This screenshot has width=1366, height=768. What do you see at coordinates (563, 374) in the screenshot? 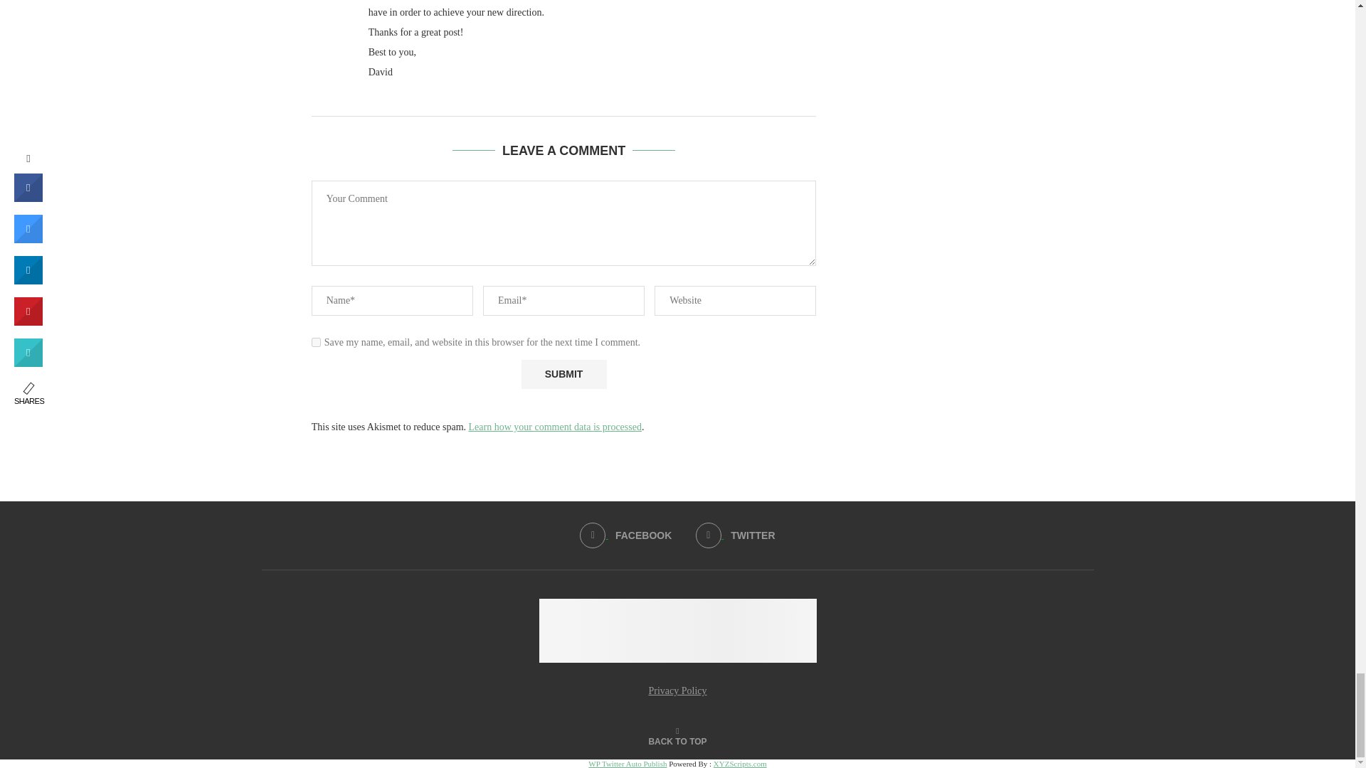
I see `Submit` at bounding box center [563, 374].